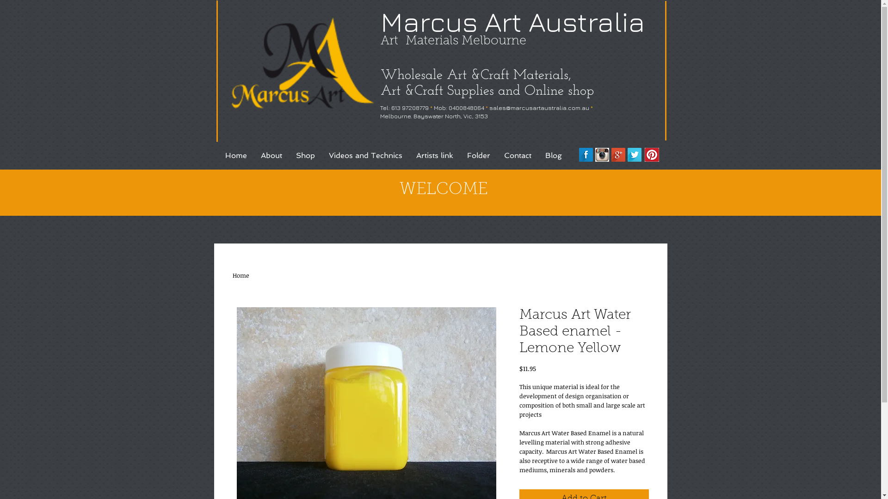 This screenshot has height=499, width=888. What do you see at coordinates (434, 155) in the screenshot?
I see `Artists link` at bounding box center [434, 155].